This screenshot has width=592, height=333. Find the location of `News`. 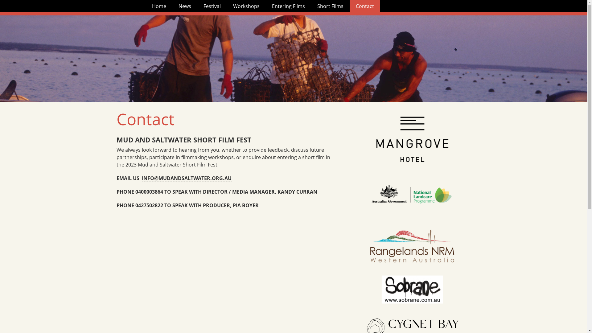

News is located at coordinates (184, 6).